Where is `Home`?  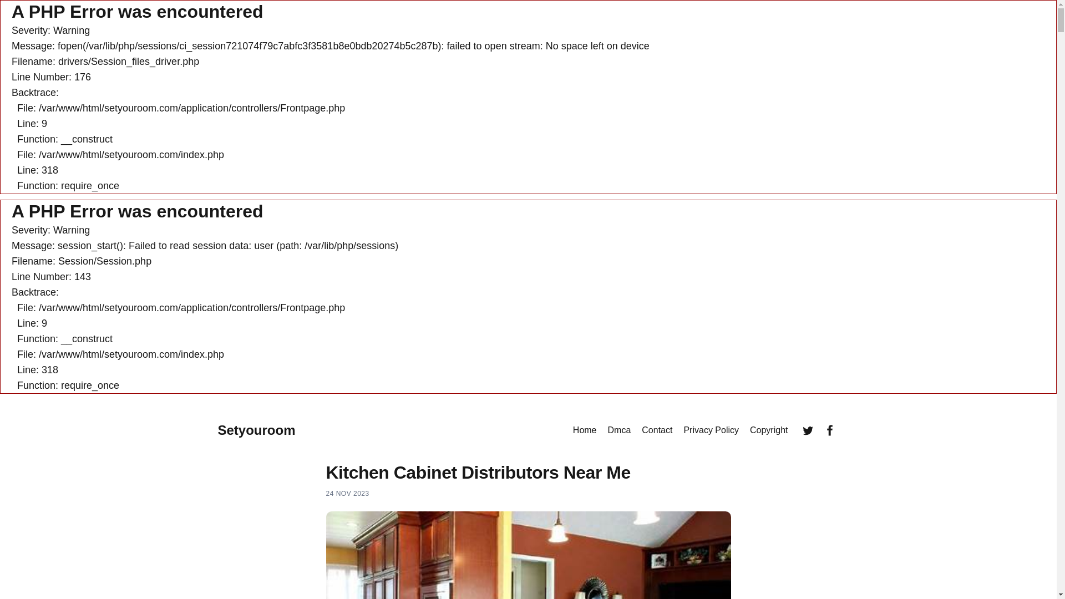 Home is located at coordinates (585, 430).